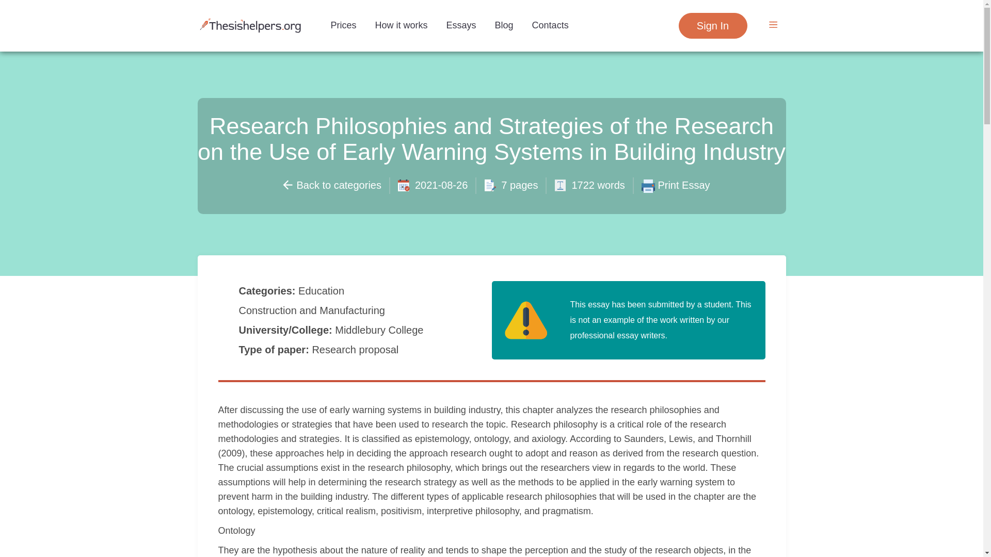  I want to click on Education , so click(323, 290).